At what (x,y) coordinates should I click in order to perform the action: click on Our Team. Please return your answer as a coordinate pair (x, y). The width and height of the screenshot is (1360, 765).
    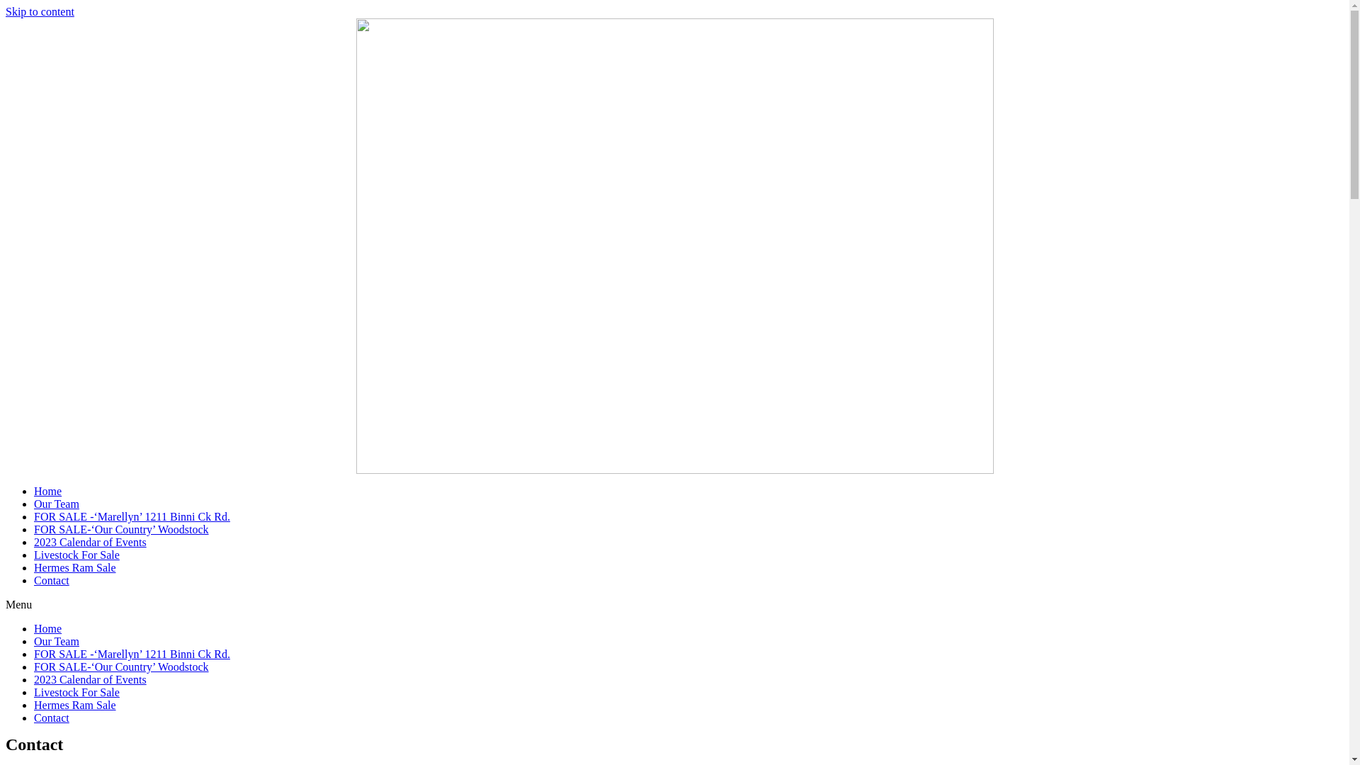
    Looking at the image, I should click on (57, 642).